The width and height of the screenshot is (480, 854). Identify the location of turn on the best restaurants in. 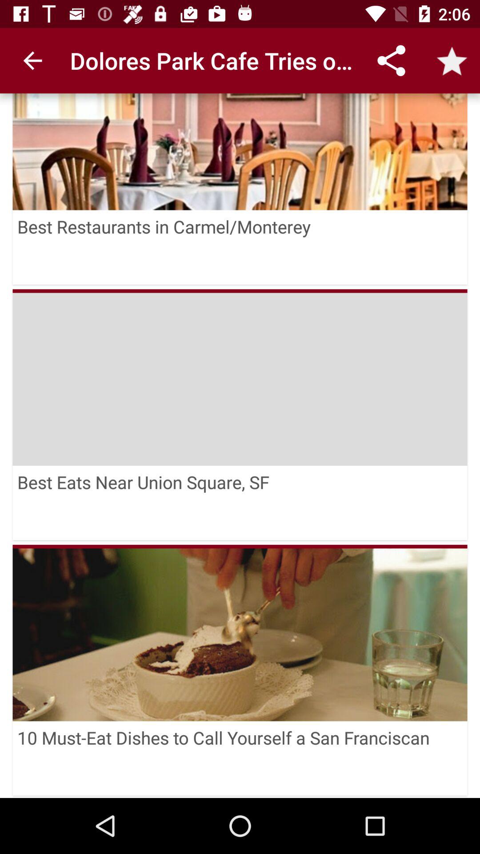
(240, 247).